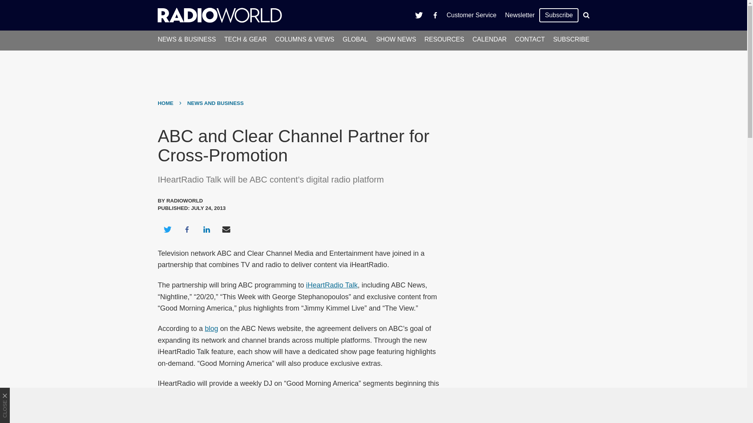 The image size is (753, 423). What do you see at coordinates (471, 15) in the screenshot?
I see `Customer Service` at bounding box center [471, 15].